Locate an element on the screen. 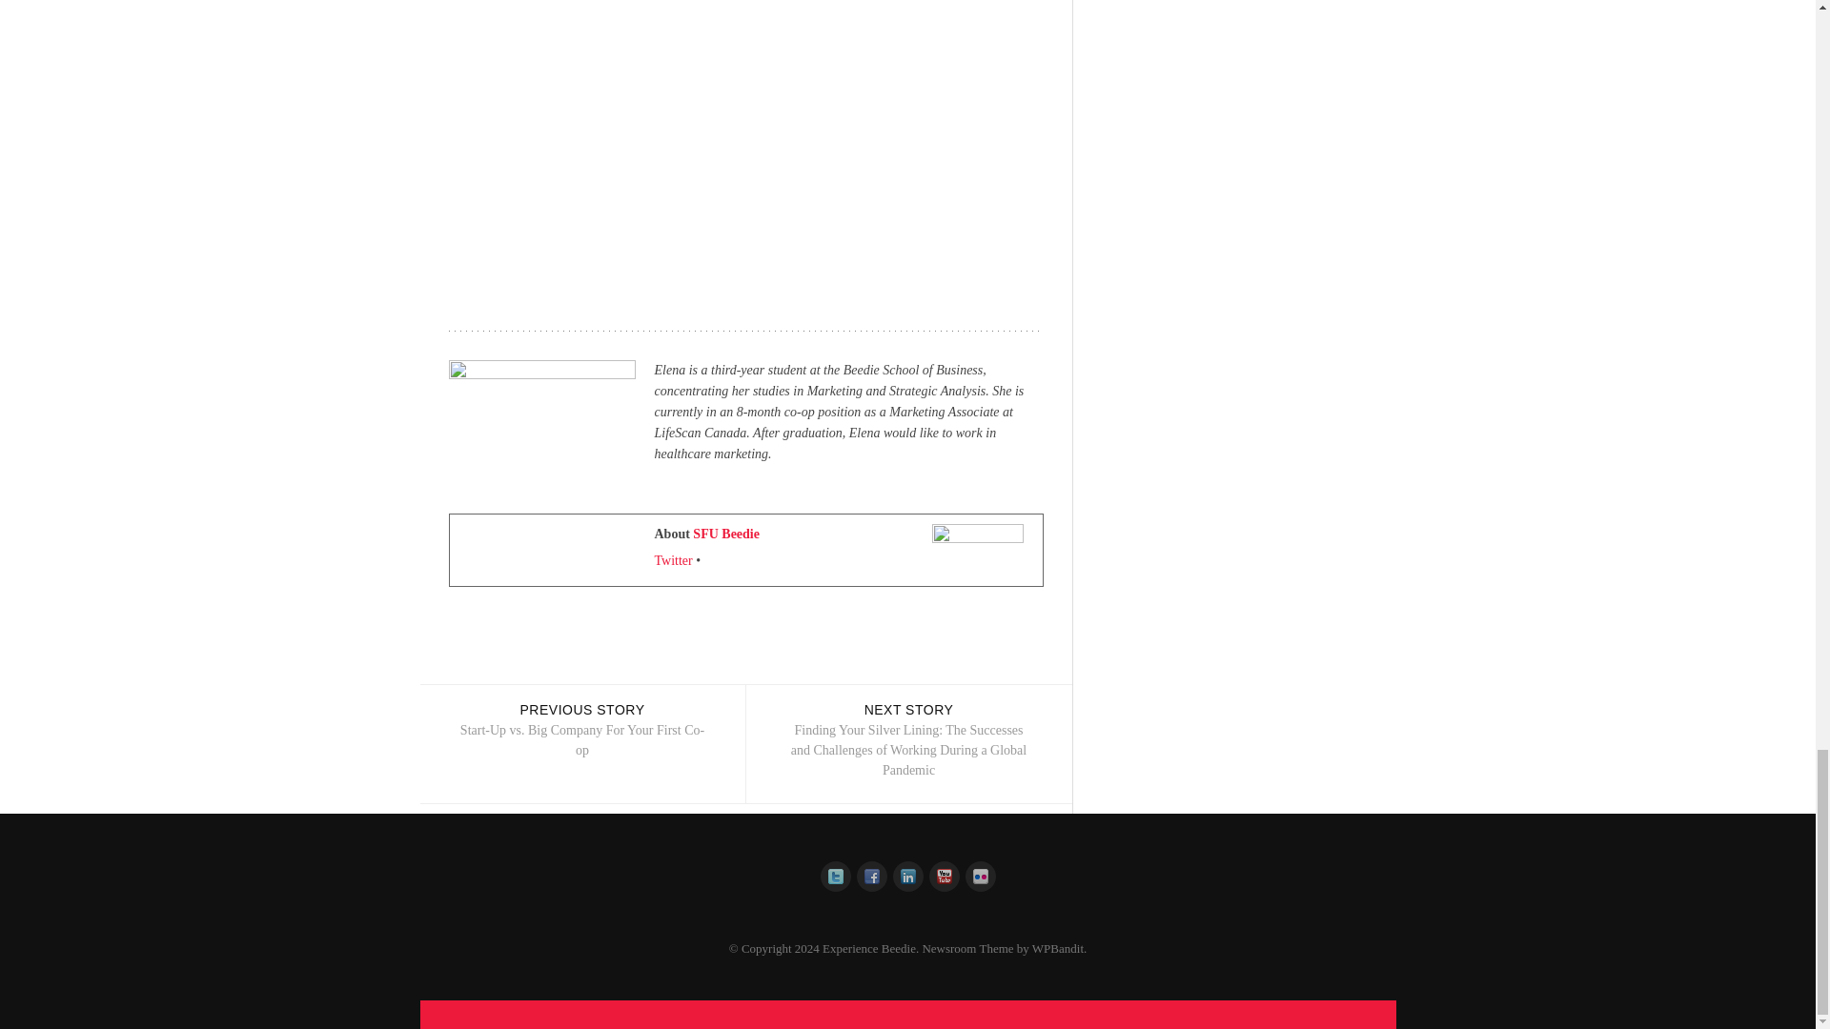 The image size is (1830, 1029). SFU Beedie is located at coordinates (726, 534).